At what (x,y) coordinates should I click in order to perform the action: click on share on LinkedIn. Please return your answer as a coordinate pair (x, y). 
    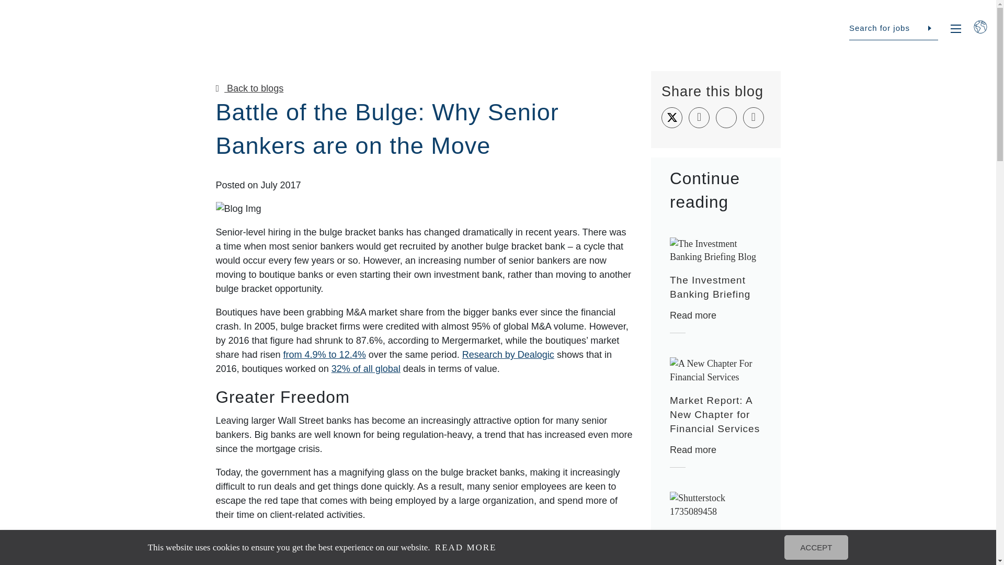
    Looking at the image, I should click on (726, 118).